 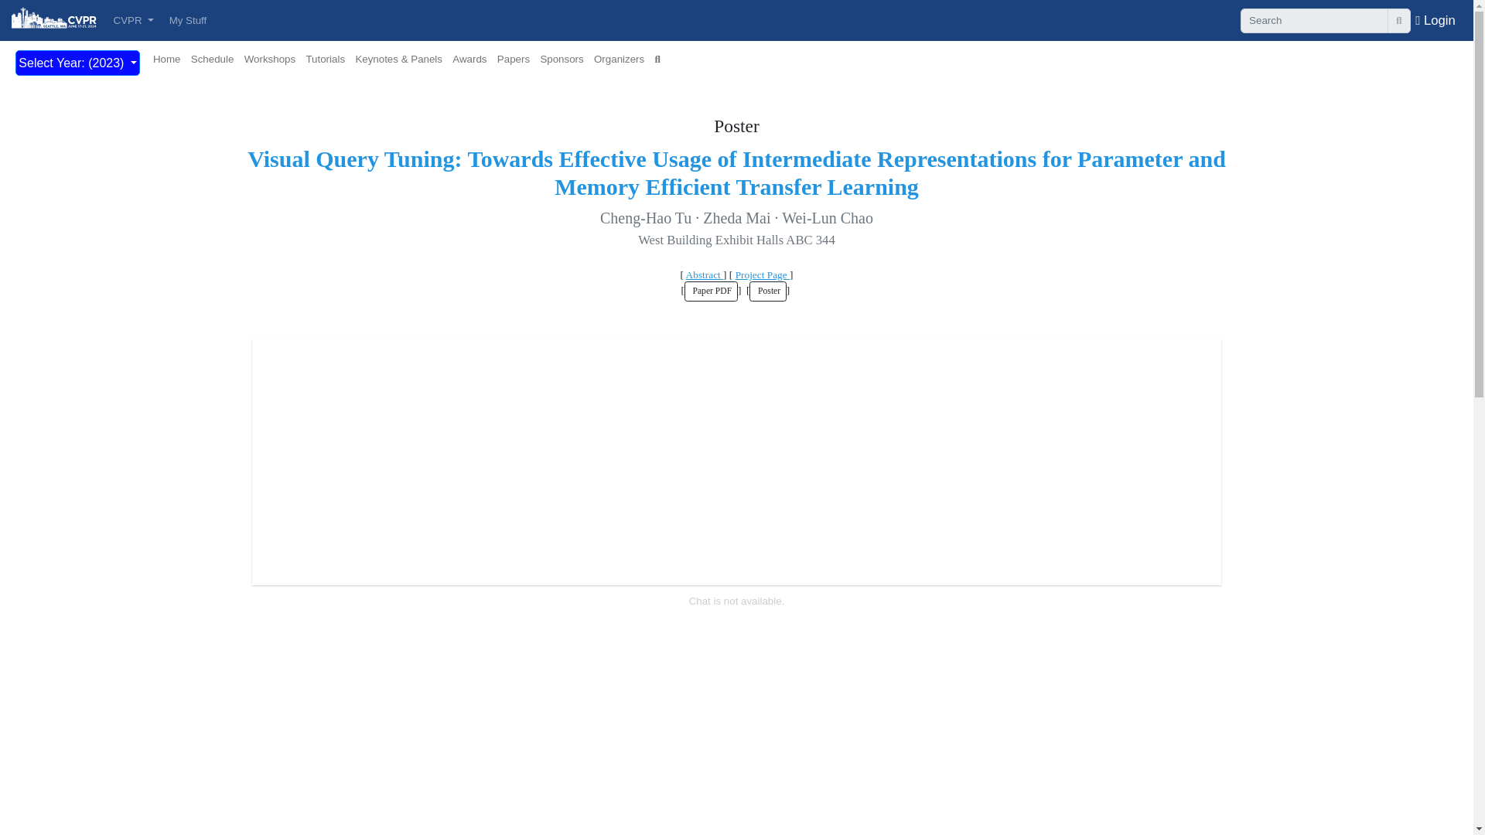 I want to click on Tutorials, so click(x=325, y=59).